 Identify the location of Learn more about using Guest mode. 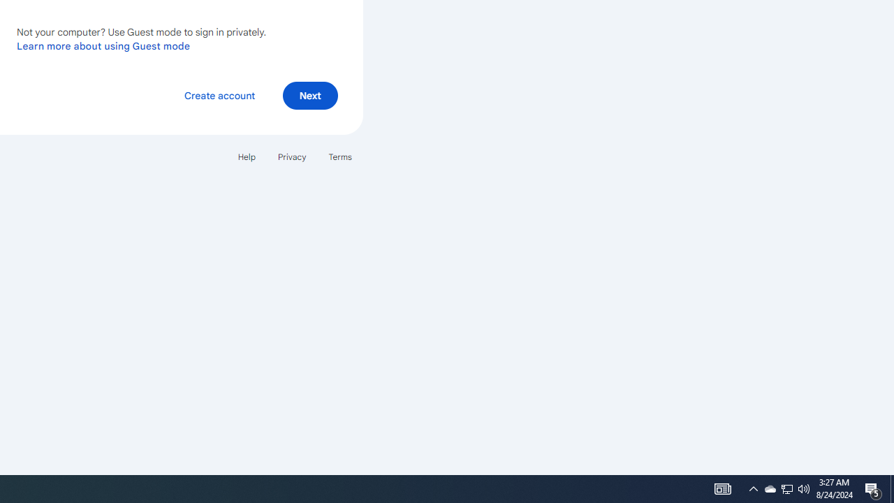
(103, 45).